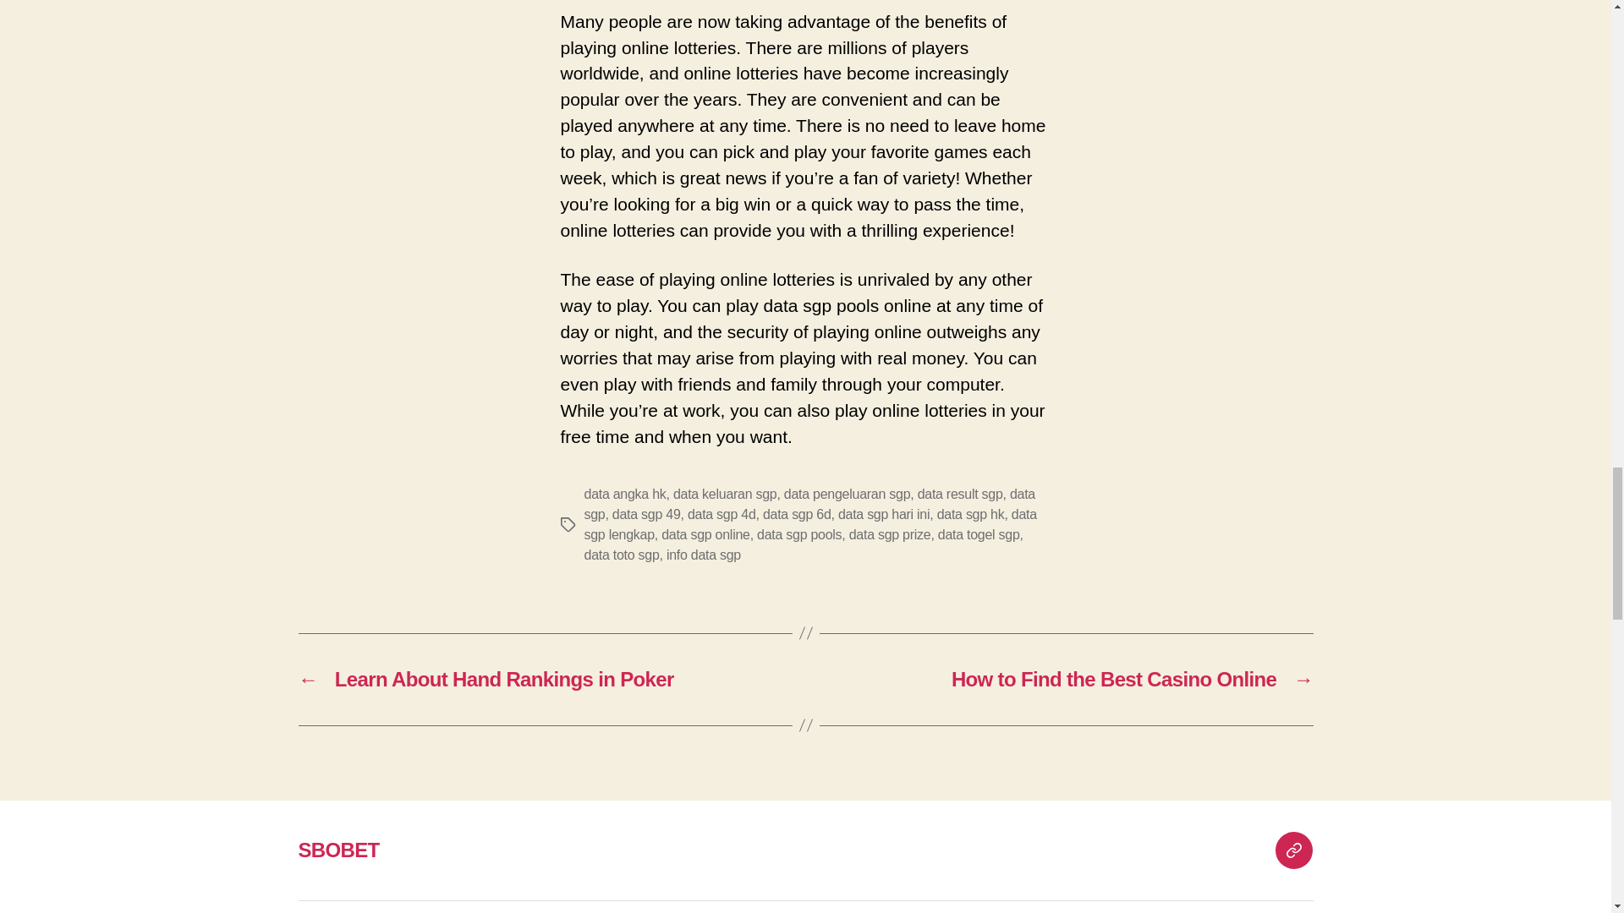  What do you see at coordinates (847, 494) in the screenshot?
I see `data pengeluaran sgp` at bounding box center [847, 494].